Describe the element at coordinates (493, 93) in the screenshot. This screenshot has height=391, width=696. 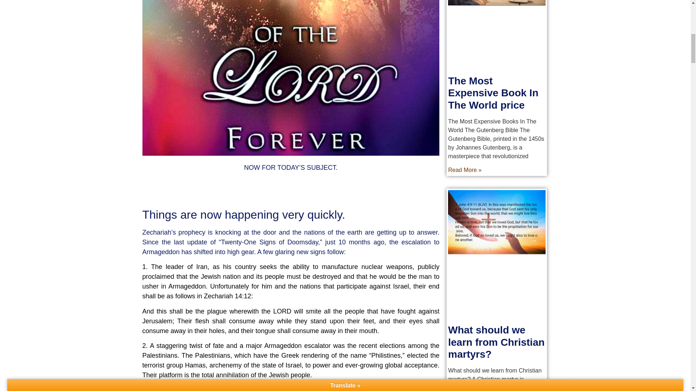
I see `The Most Expensive Book In The World price` at that location.